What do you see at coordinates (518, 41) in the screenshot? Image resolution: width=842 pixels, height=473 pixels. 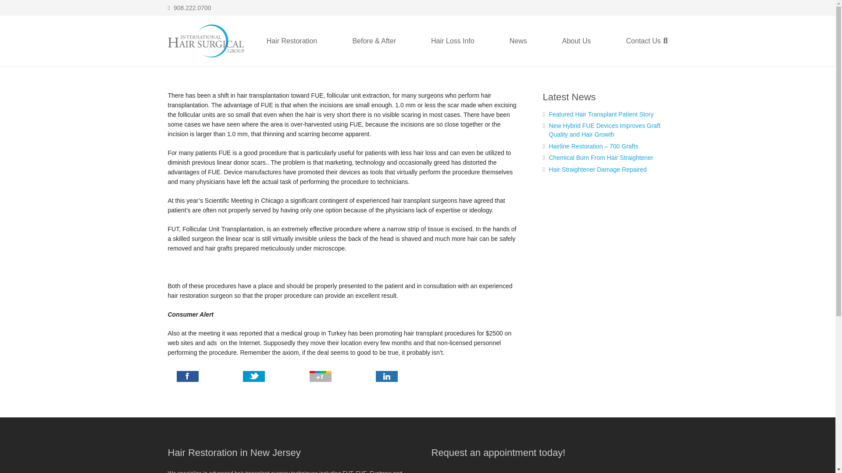 I see `News` at bounding box center [518, 41].